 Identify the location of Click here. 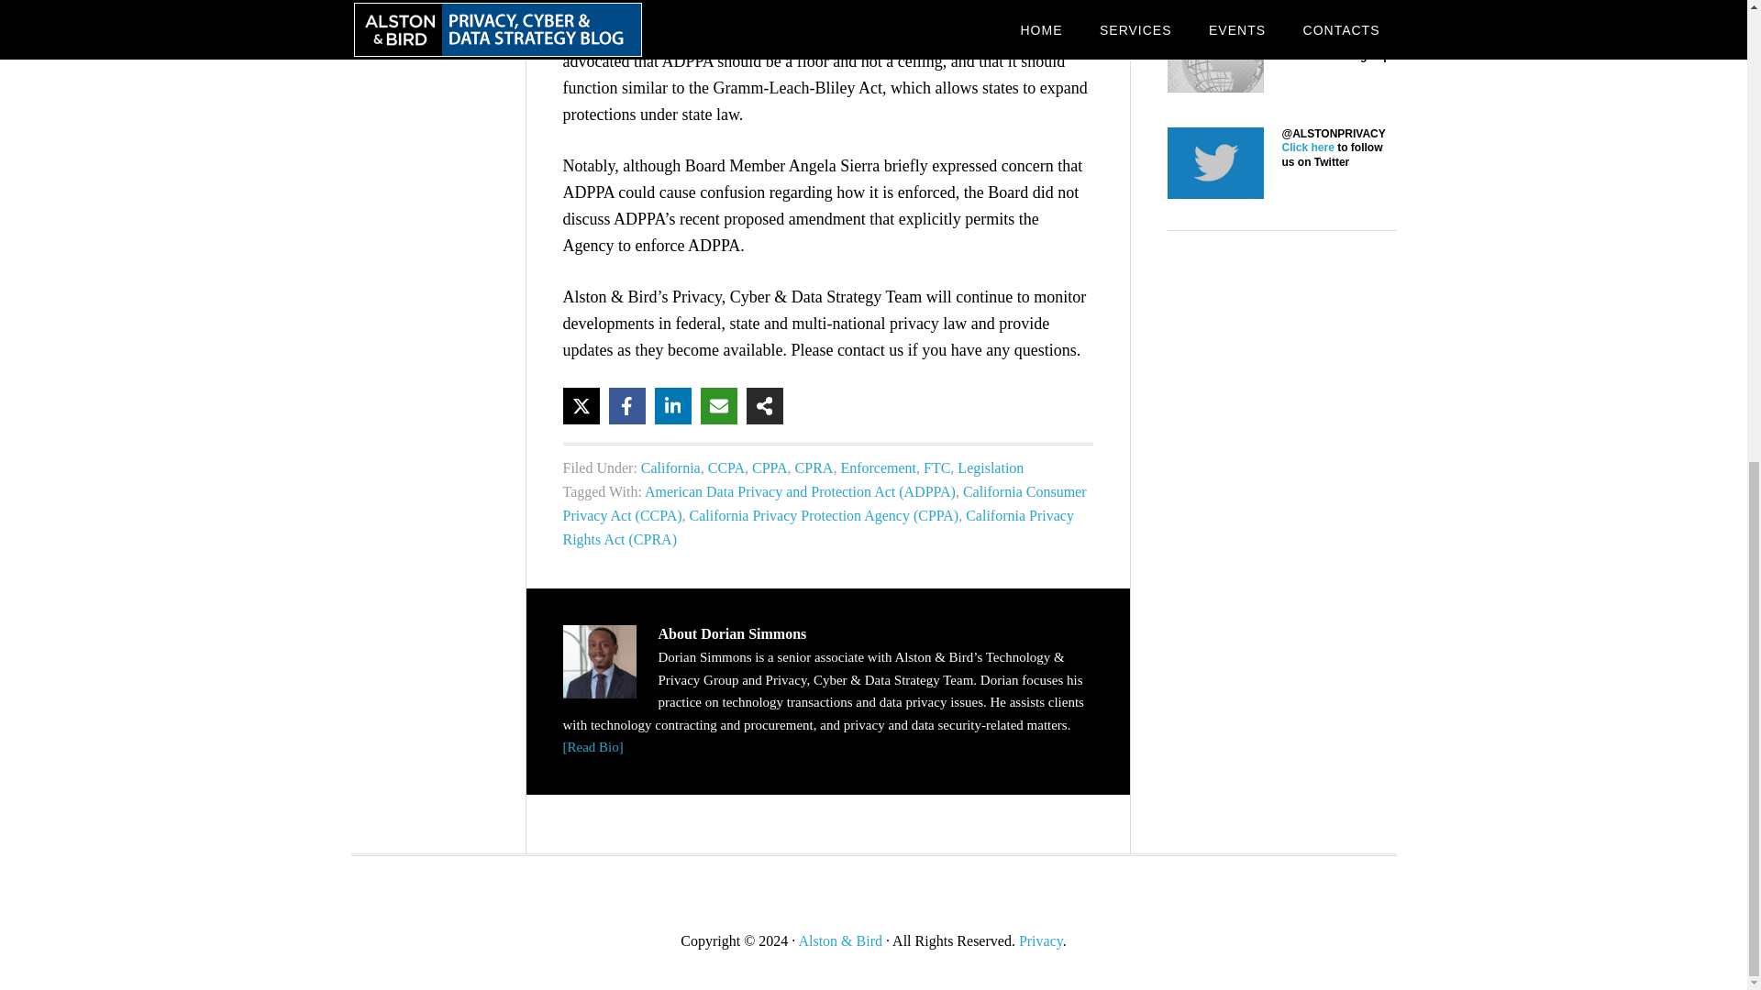
(1308, 56).